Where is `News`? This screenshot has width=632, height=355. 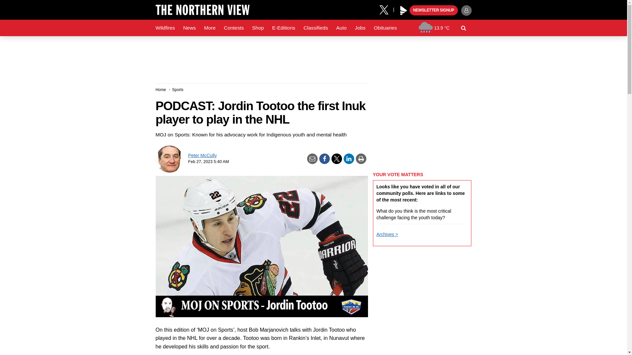
News is located at coordinates (189, 28).